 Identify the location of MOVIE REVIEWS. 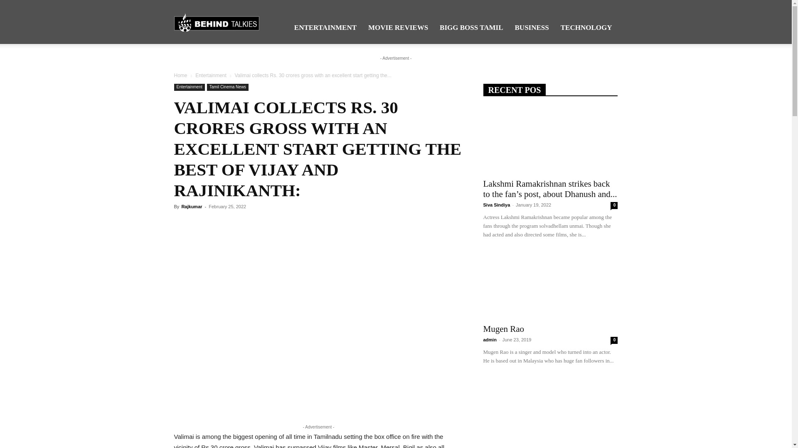
(398, 27).